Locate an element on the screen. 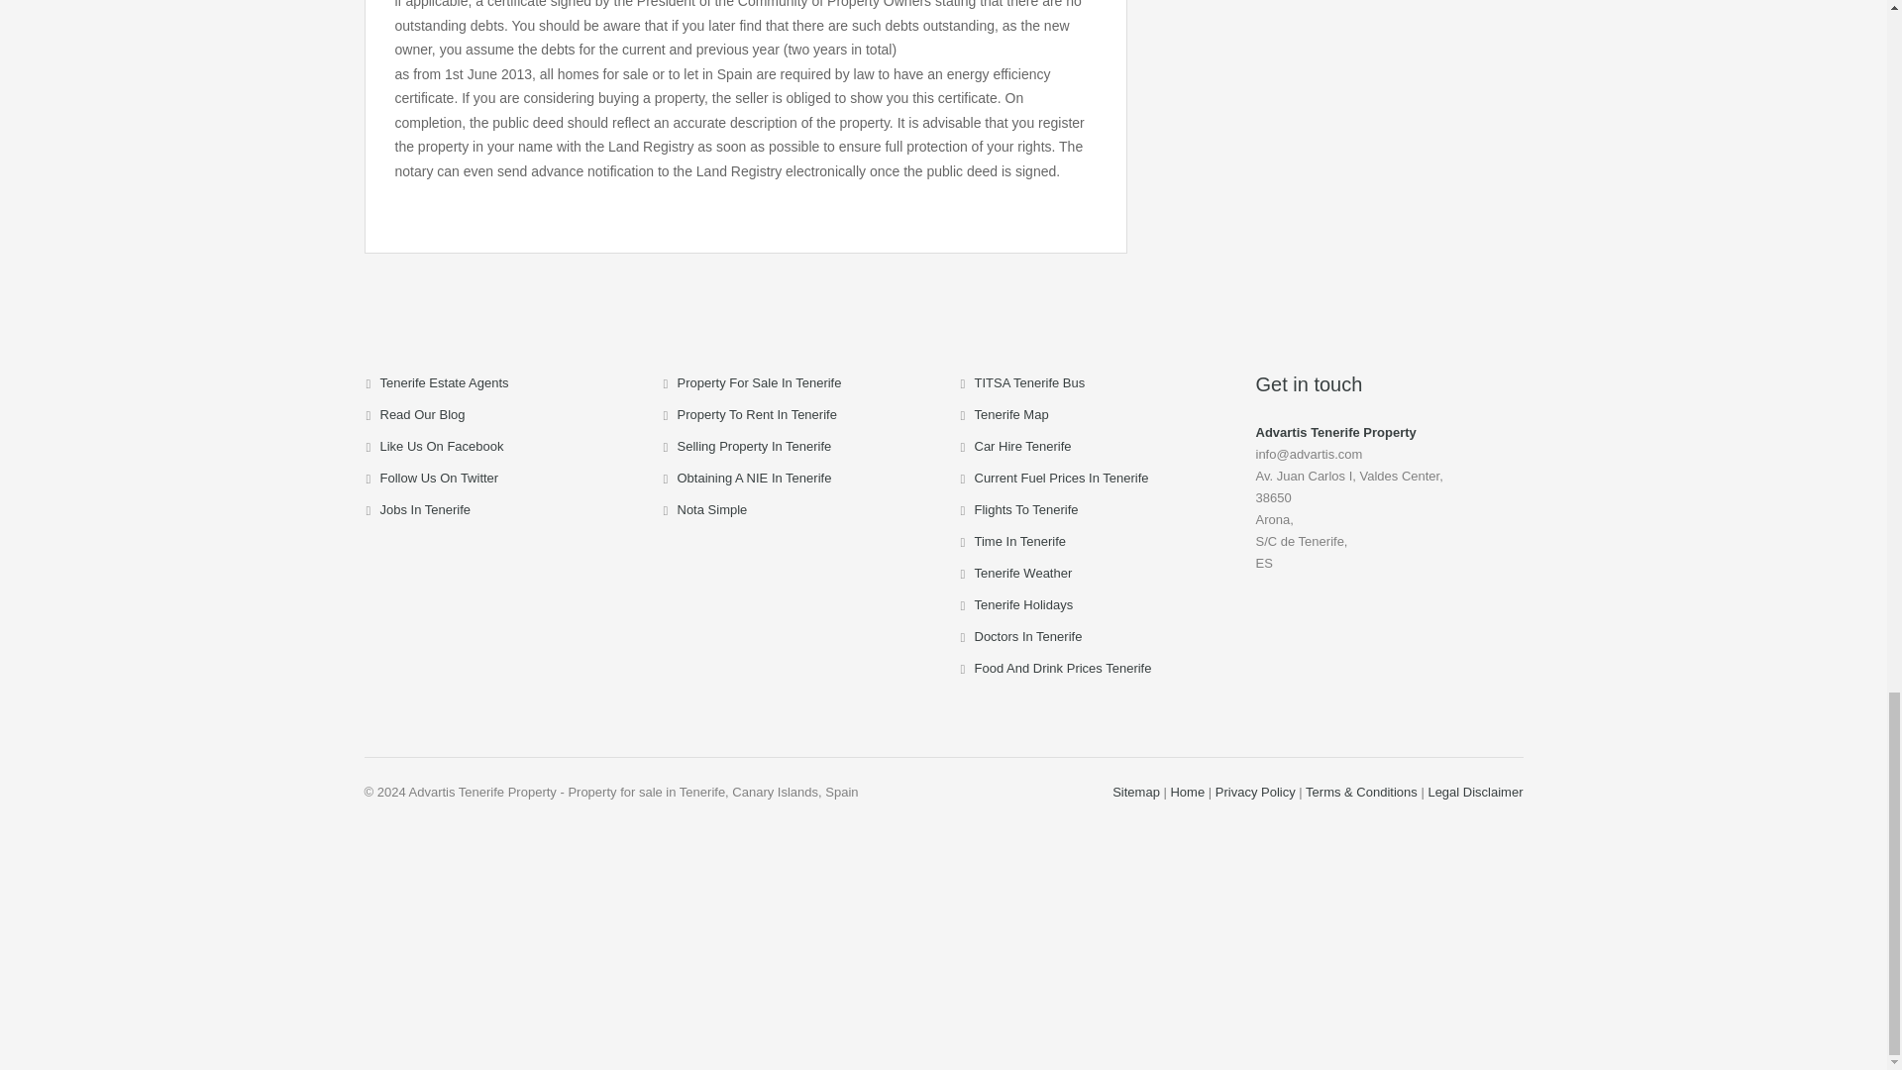 The image size is (1902, 1070). Car Hire Tenerife is located at coordinates (1022, 446).